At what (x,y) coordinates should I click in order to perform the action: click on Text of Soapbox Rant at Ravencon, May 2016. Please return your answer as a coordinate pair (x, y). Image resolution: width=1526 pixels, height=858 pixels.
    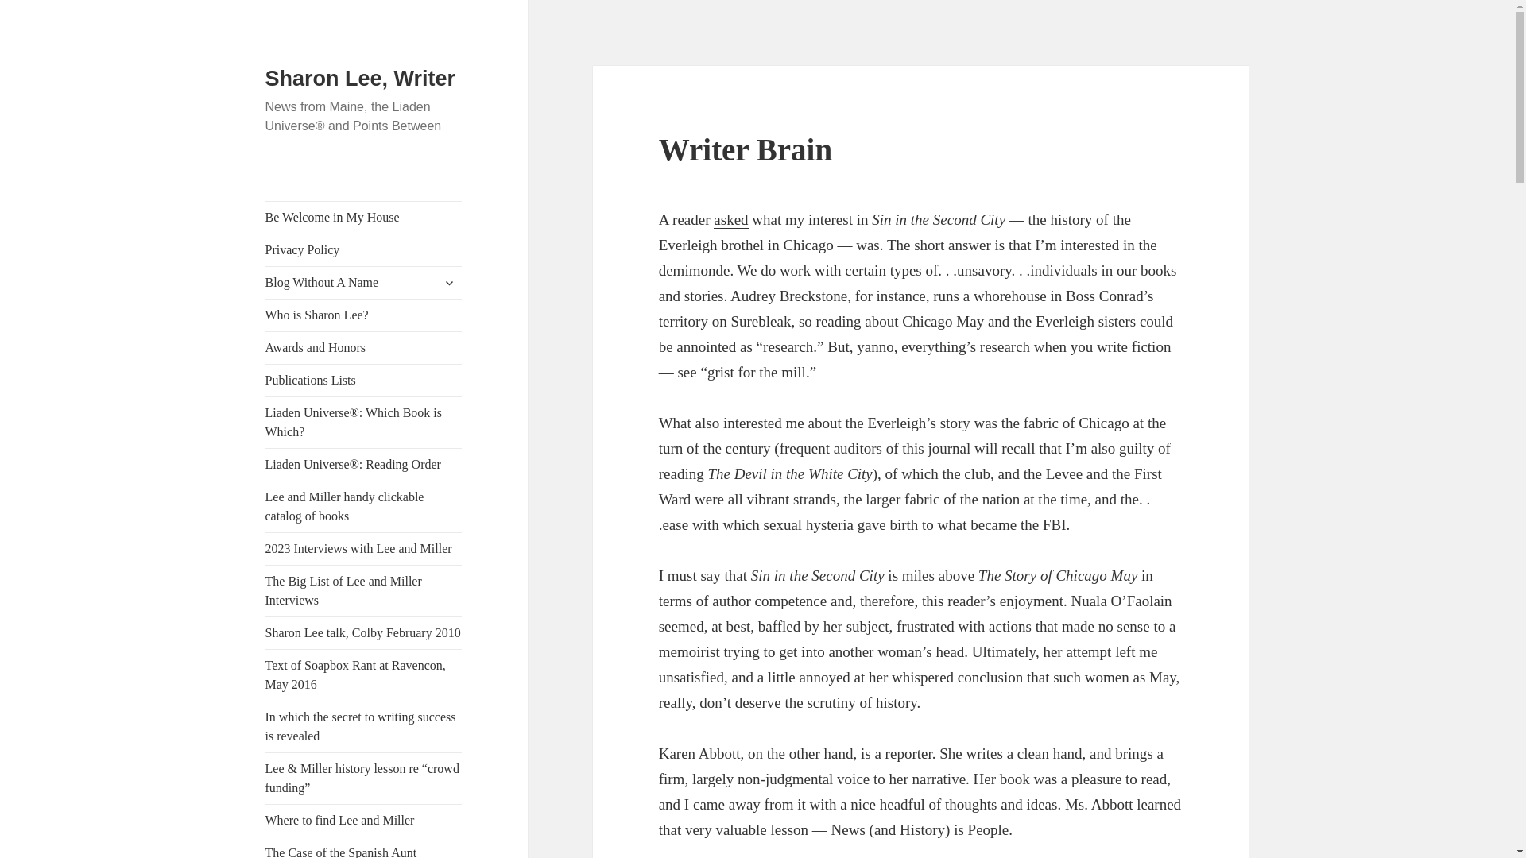
    Looking at the image, I should click on (364, 675).